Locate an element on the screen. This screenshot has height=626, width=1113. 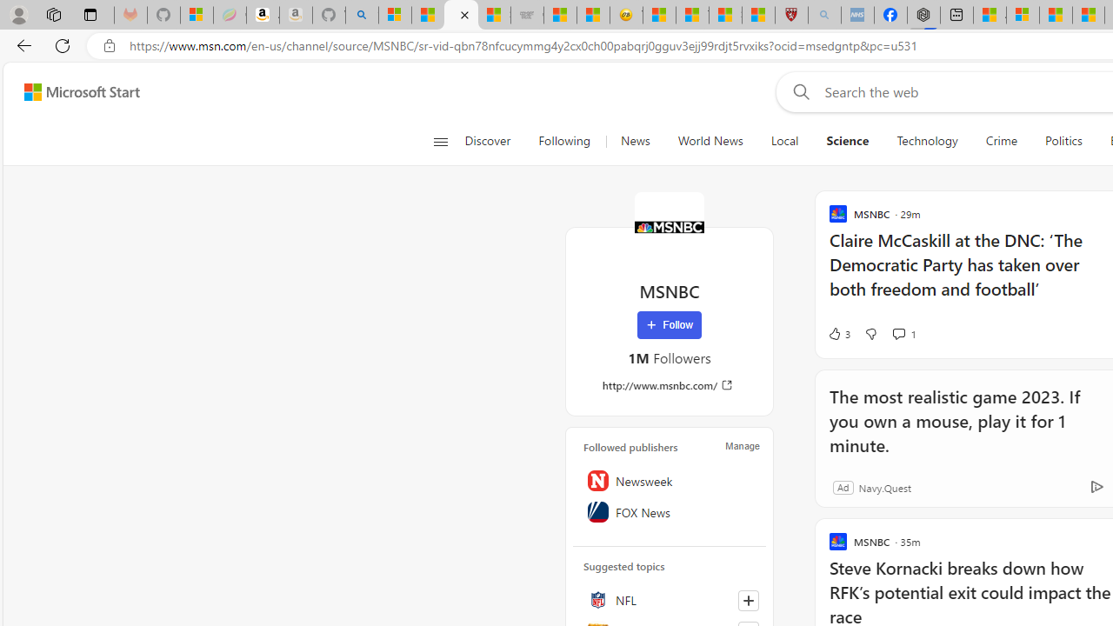
Dislike is located at coordinates (870, 334).